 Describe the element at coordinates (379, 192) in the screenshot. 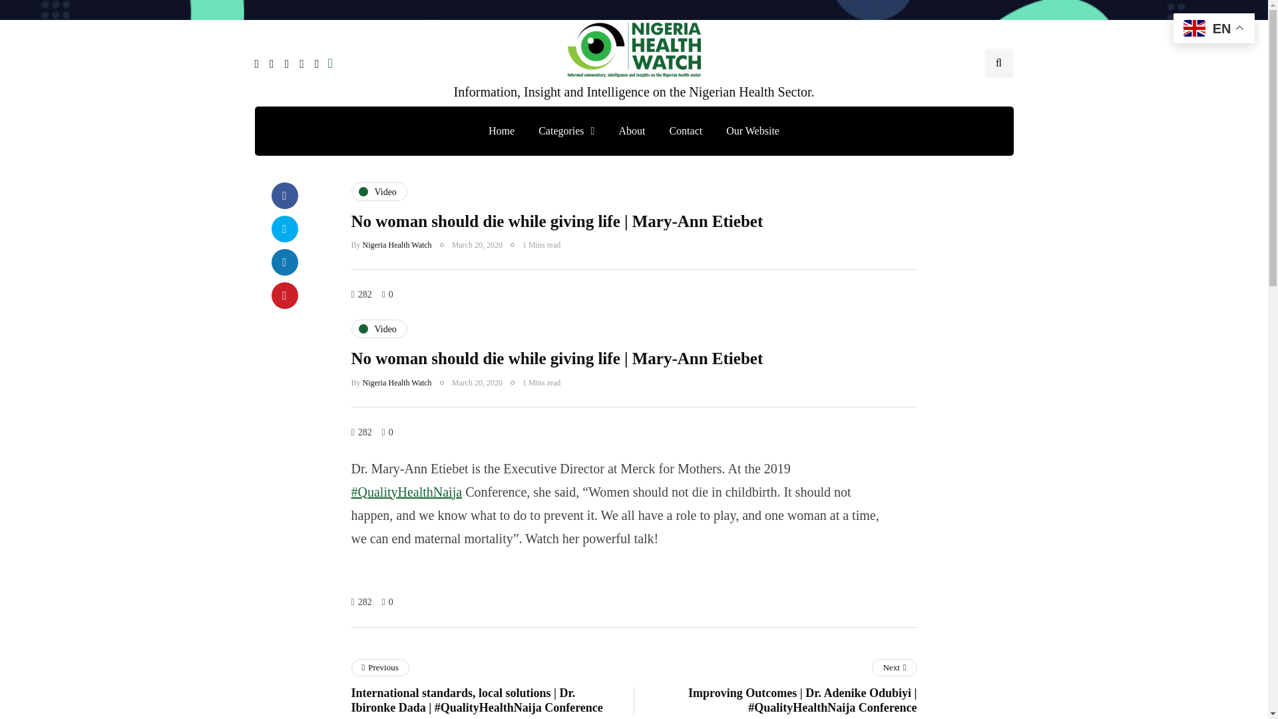

I see `Video` at that location.